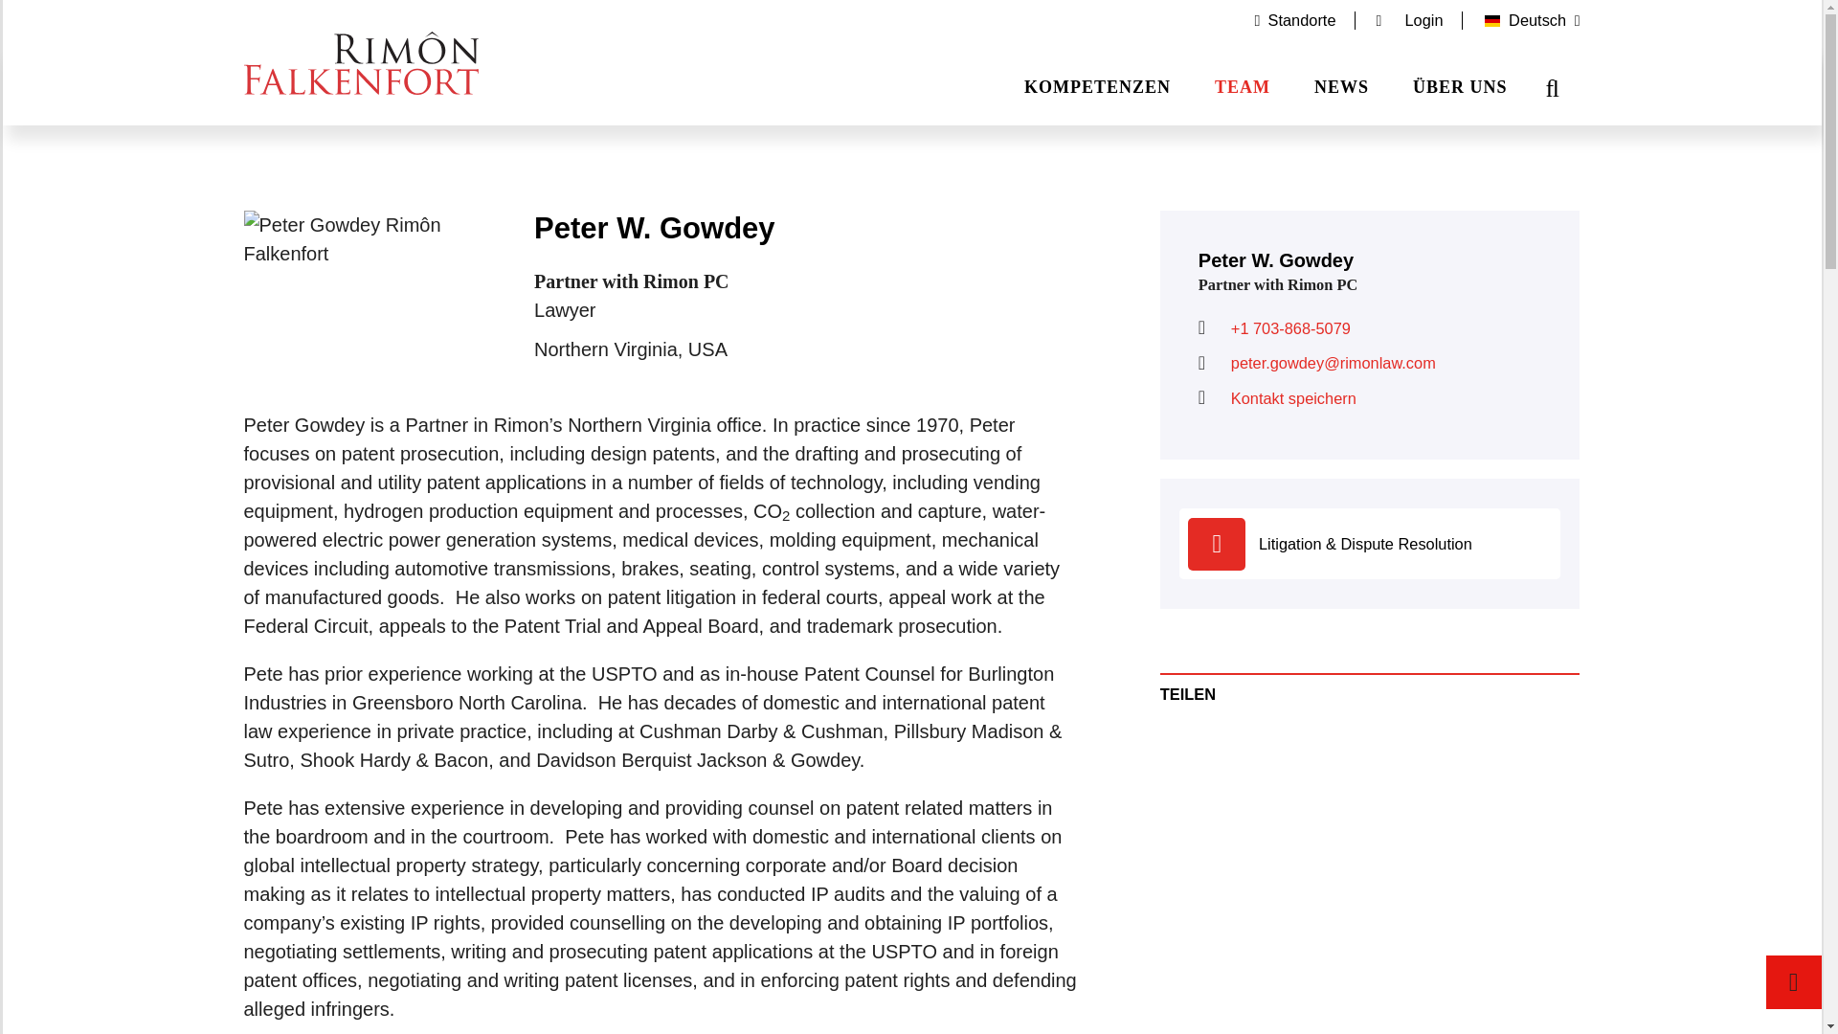 The width and height of the screenshot is (1838, 1034). I want to click on KOMPETENZEN, so click(1097, 95).